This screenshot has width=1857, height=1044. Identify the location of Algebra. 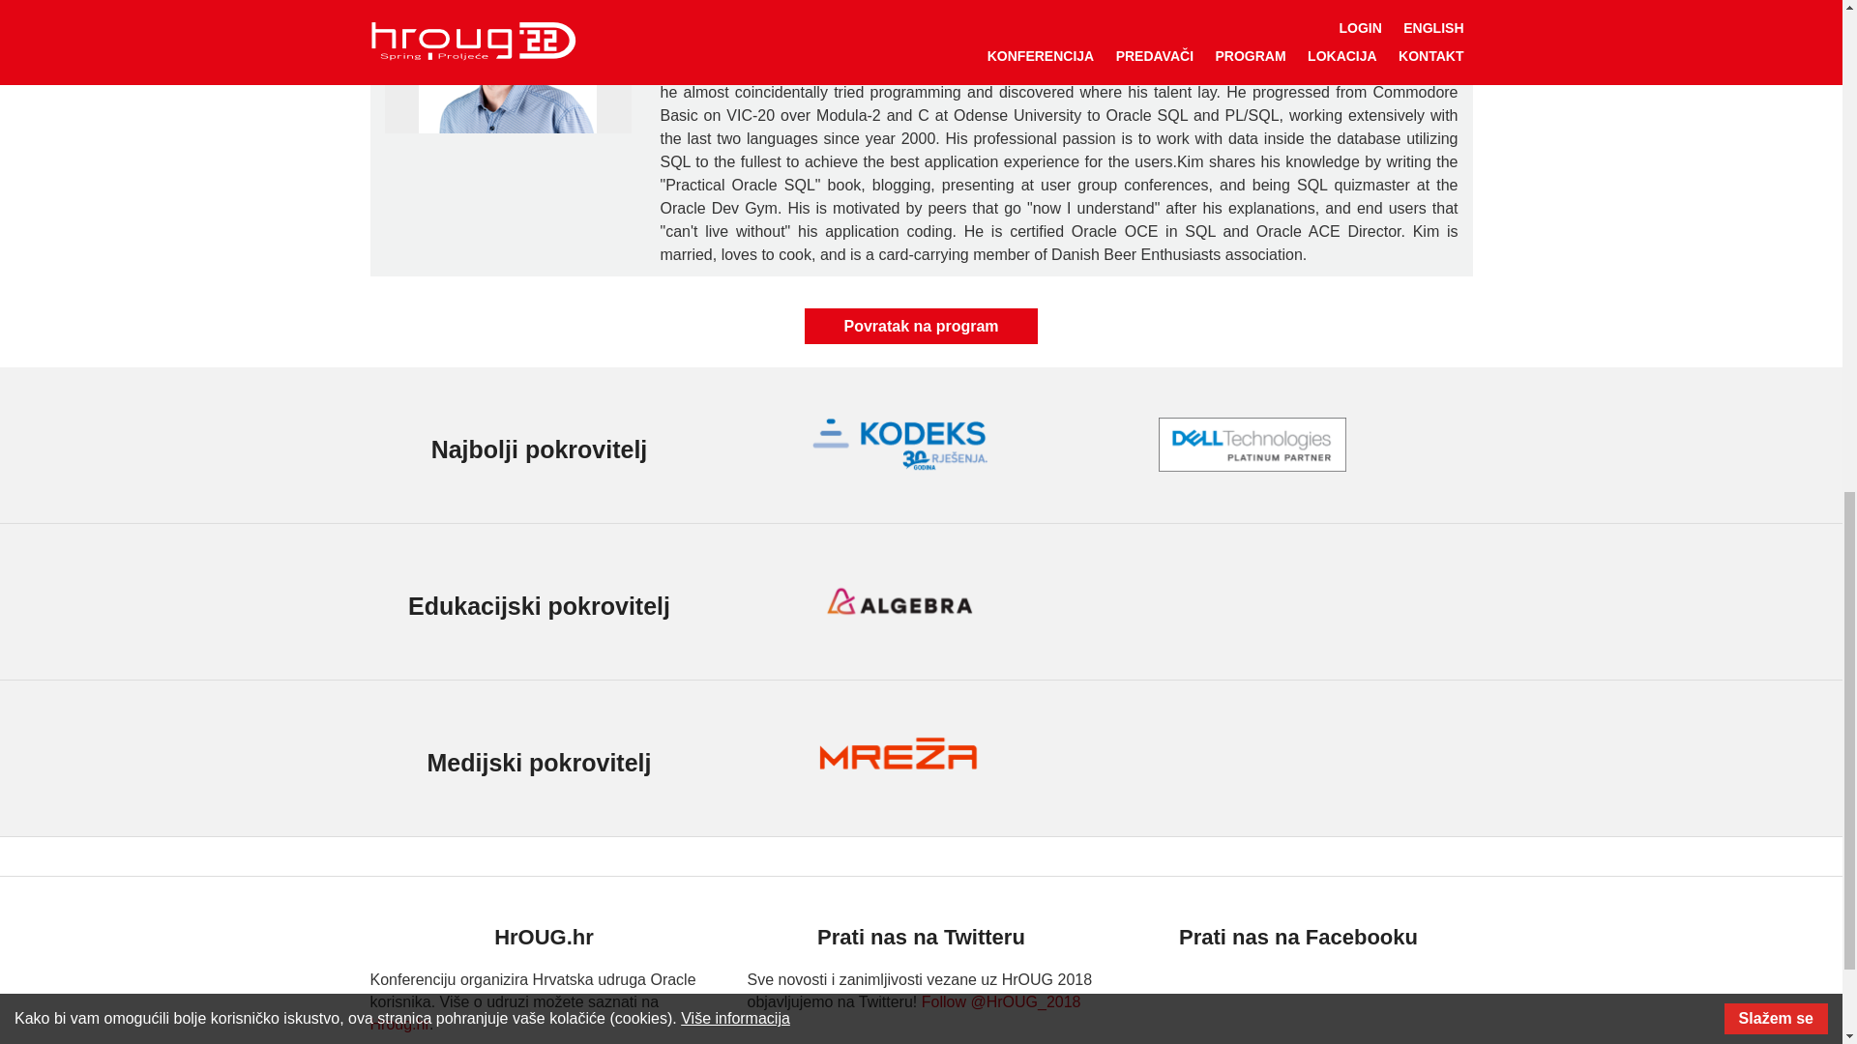
(899, 601).